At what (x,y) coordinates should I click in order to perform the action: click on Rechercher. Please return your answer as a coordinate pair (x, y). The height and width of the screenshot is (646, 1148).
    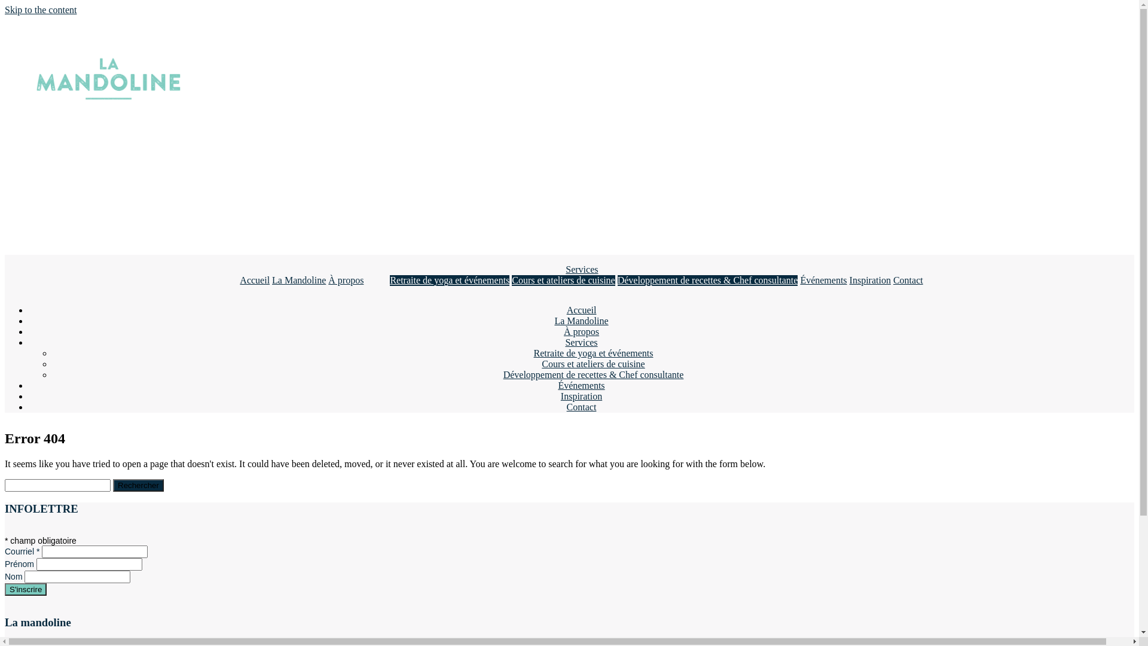
    Looking at the image, I should click on (139, 486).